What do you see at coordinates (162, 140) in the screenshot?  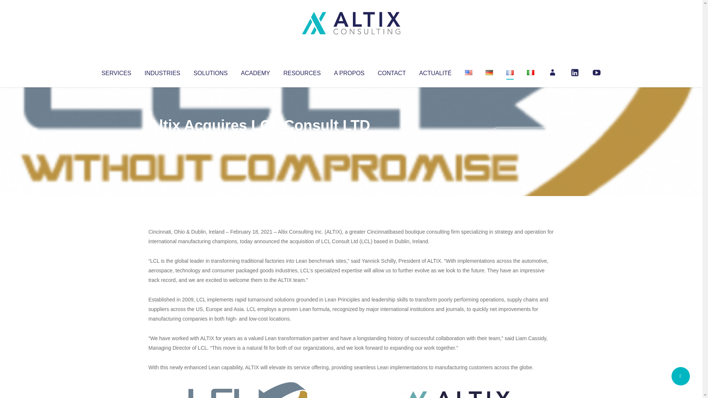 I see `Altix` at bounding box center [162, 140].